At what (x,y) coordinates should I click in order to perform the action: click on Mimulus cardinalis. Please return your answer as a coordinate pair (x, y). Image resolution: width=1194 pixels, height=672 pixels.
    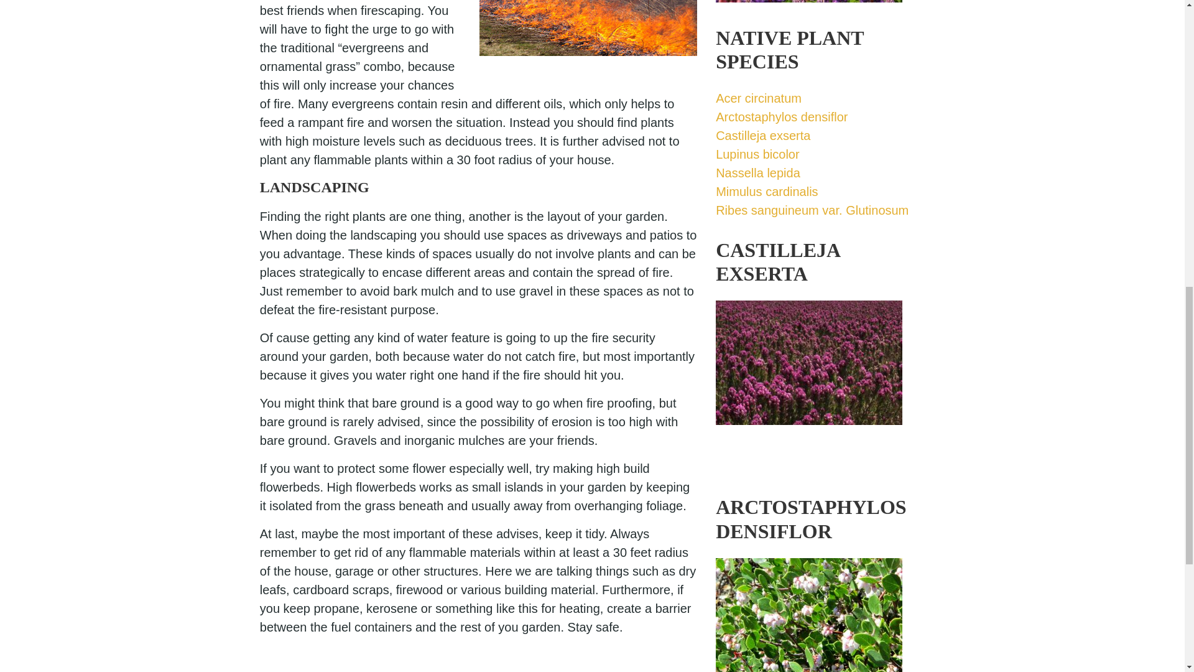
    Looking at the image, I should click on (766, 192).